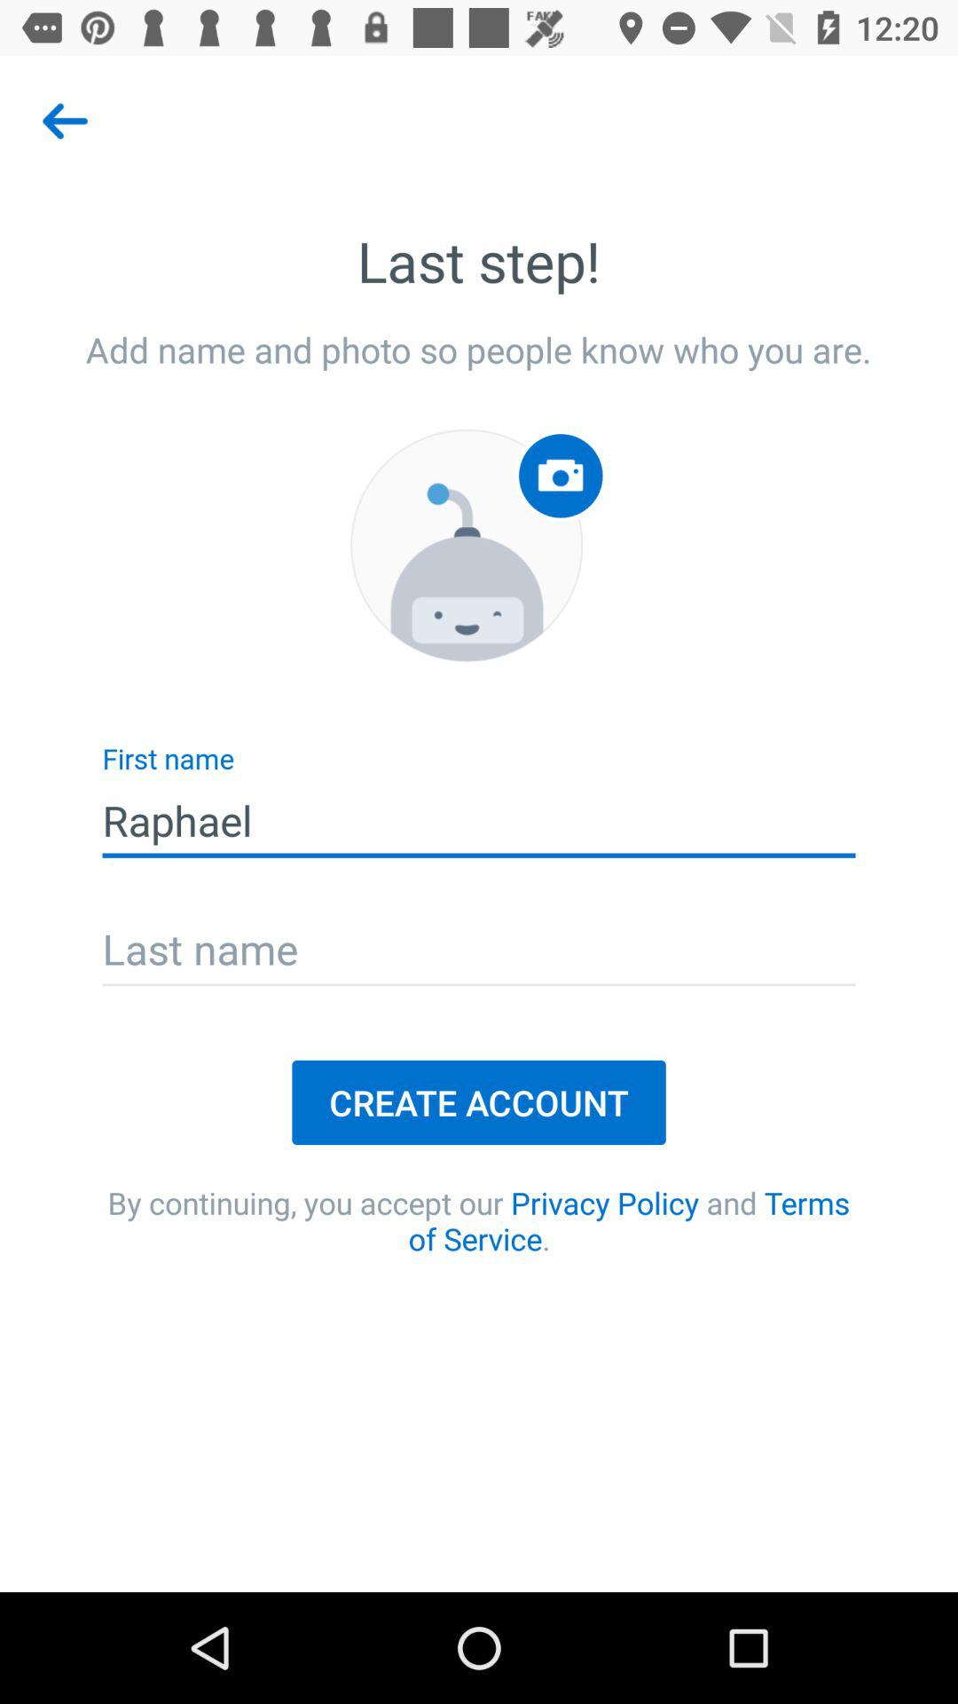  Describe the element at coordinates (467, 545) in the screenshot. I see `press icon below add name and item` at that location.